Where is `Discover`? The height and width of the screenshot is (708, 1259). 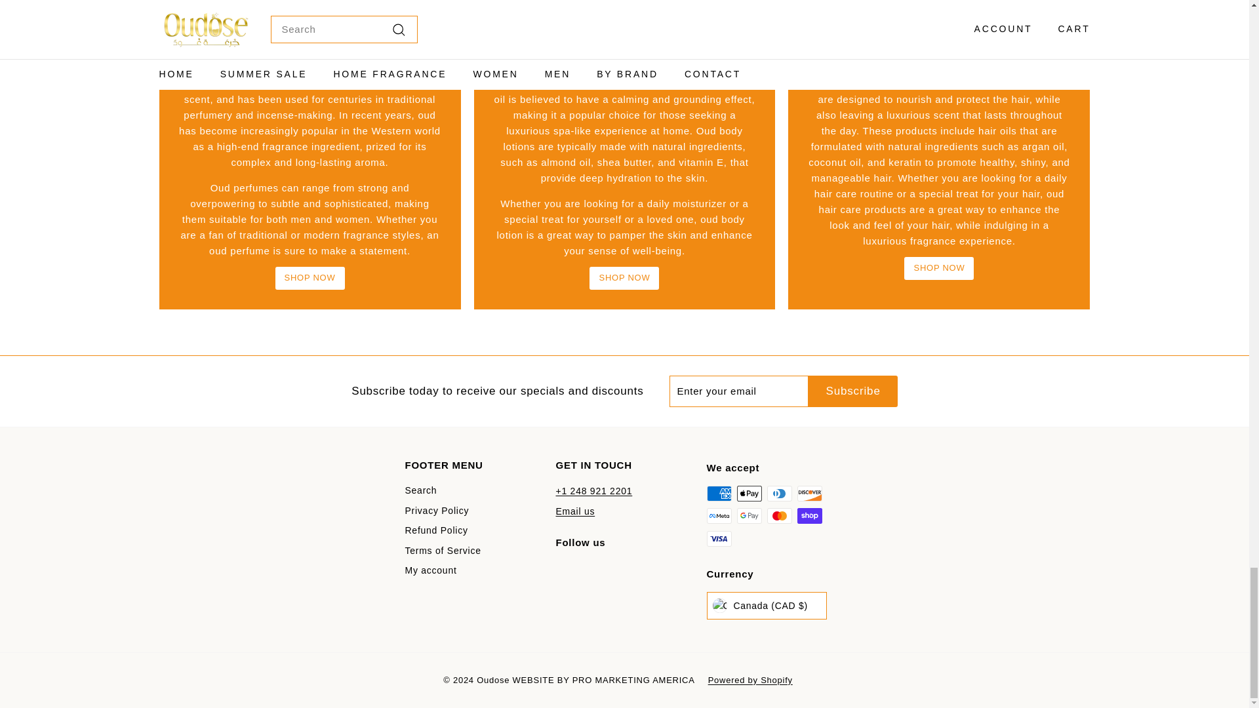
Discover is located at coordinates (809, 493).